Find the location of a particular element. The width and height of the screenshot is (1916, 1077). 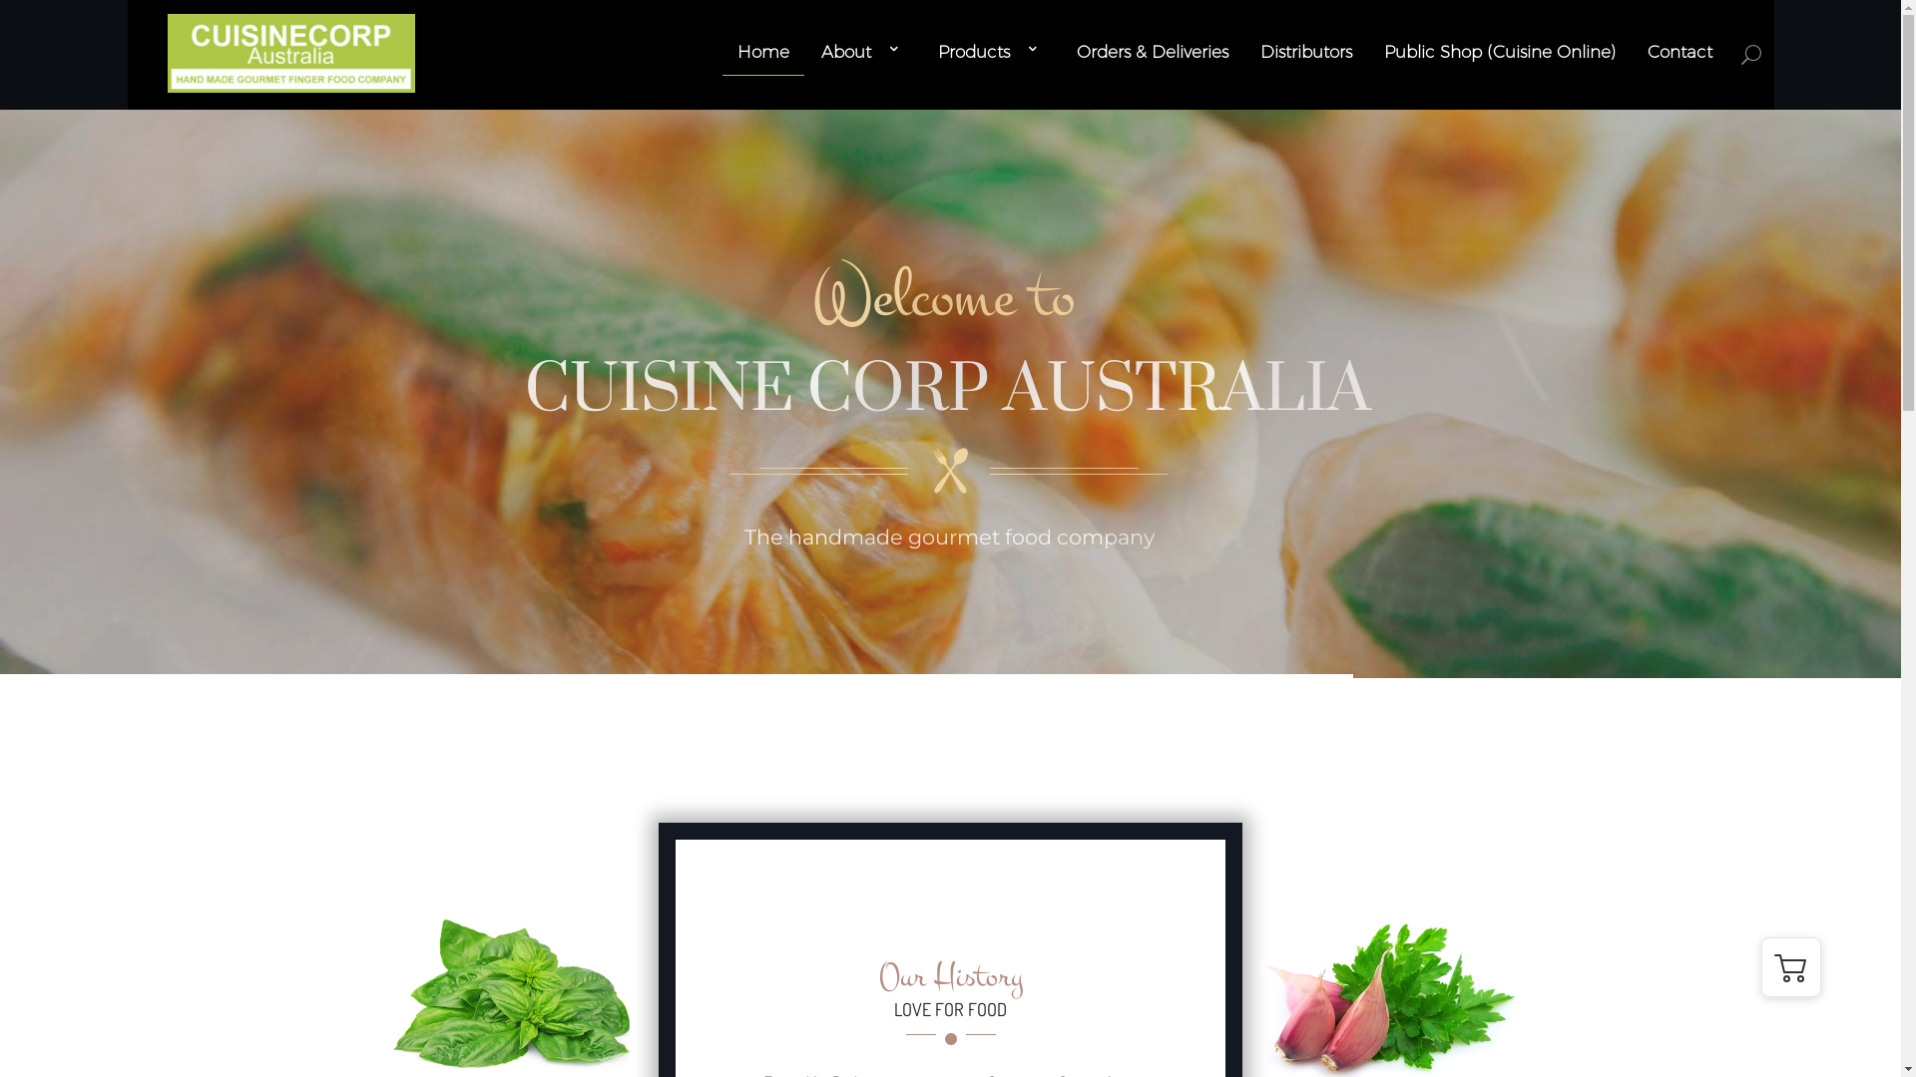

Public Shop (Cuisine Online) is located at coordinates (1499, 52).